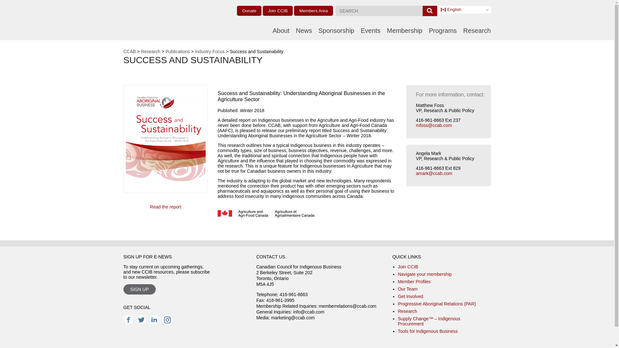  I want to click on Go to Industry Focus., so click(210, 52).